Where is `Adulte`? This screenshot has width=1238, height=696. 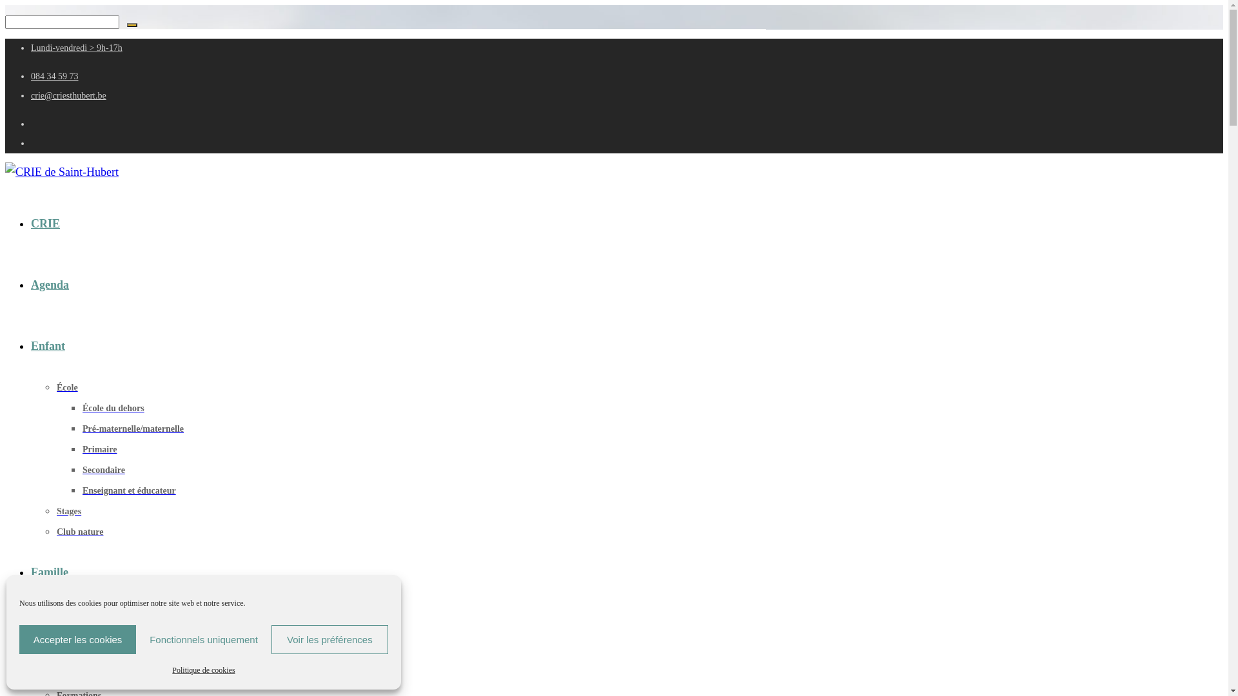
Adulte is located at coordinates (59, 633).